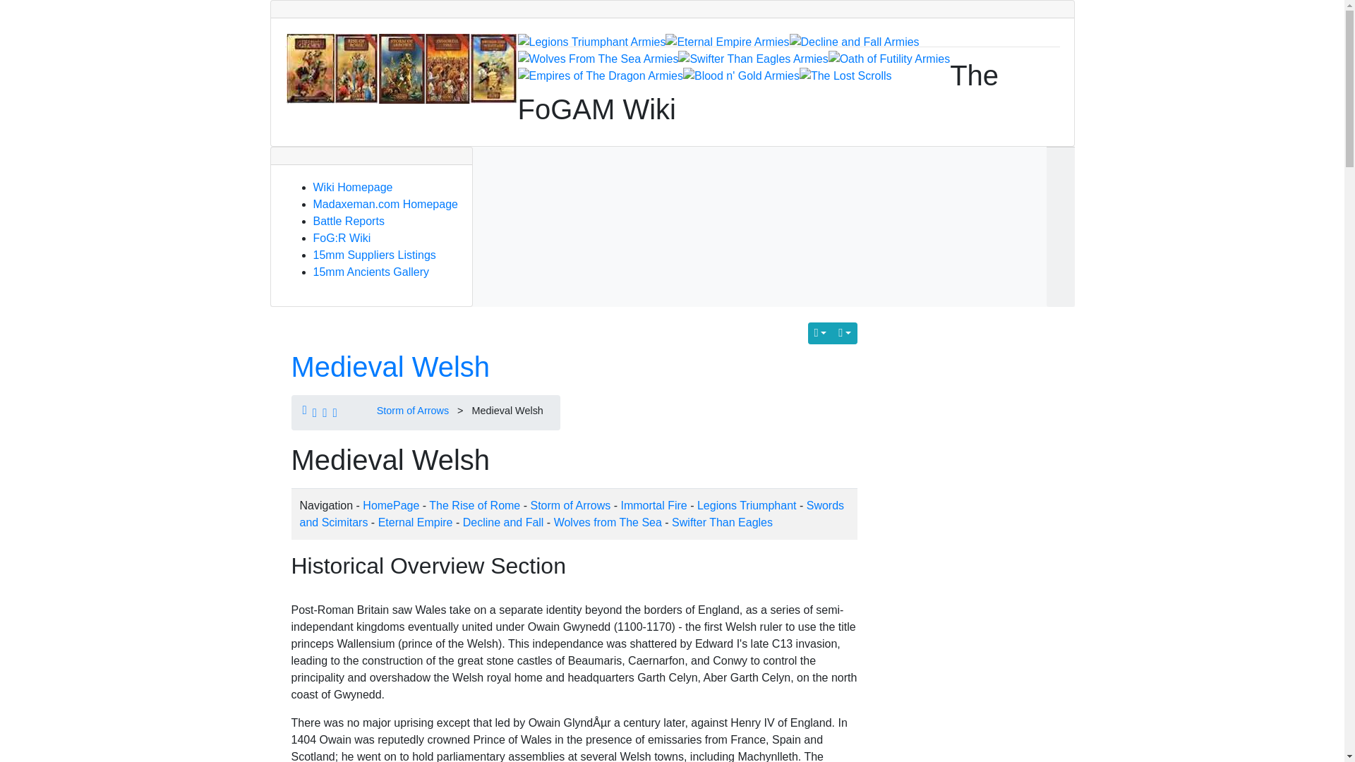  What do you see at coordinates (391, 505) in the screenshot?
I see `HomePage` at bounding box center [391, 505].